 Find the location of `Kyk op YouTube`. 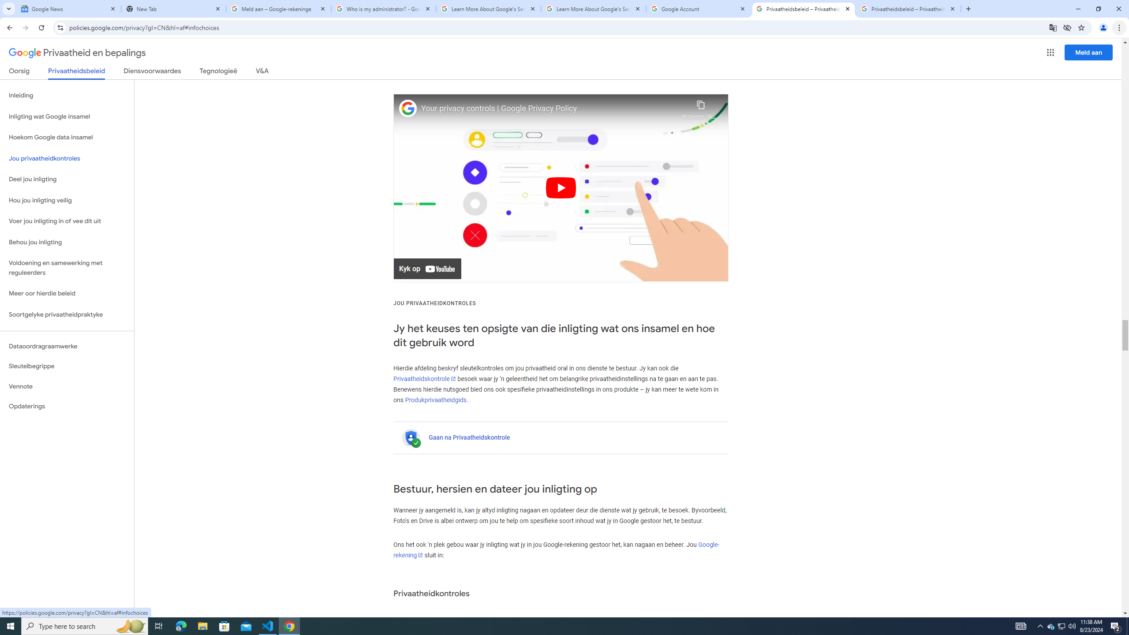

Kyk op YouTube is located at coordinates (428, 269).